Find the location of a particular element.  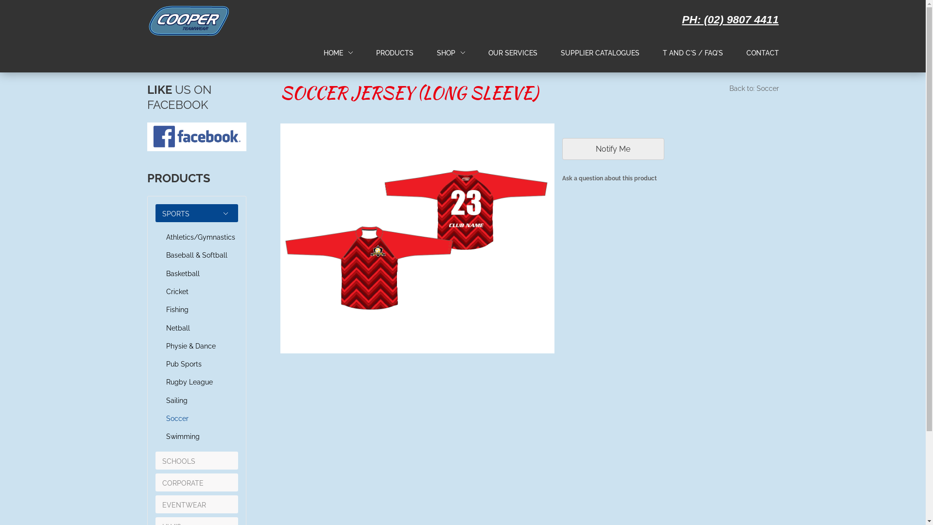

Soccer is located at coordinates (197, 419).